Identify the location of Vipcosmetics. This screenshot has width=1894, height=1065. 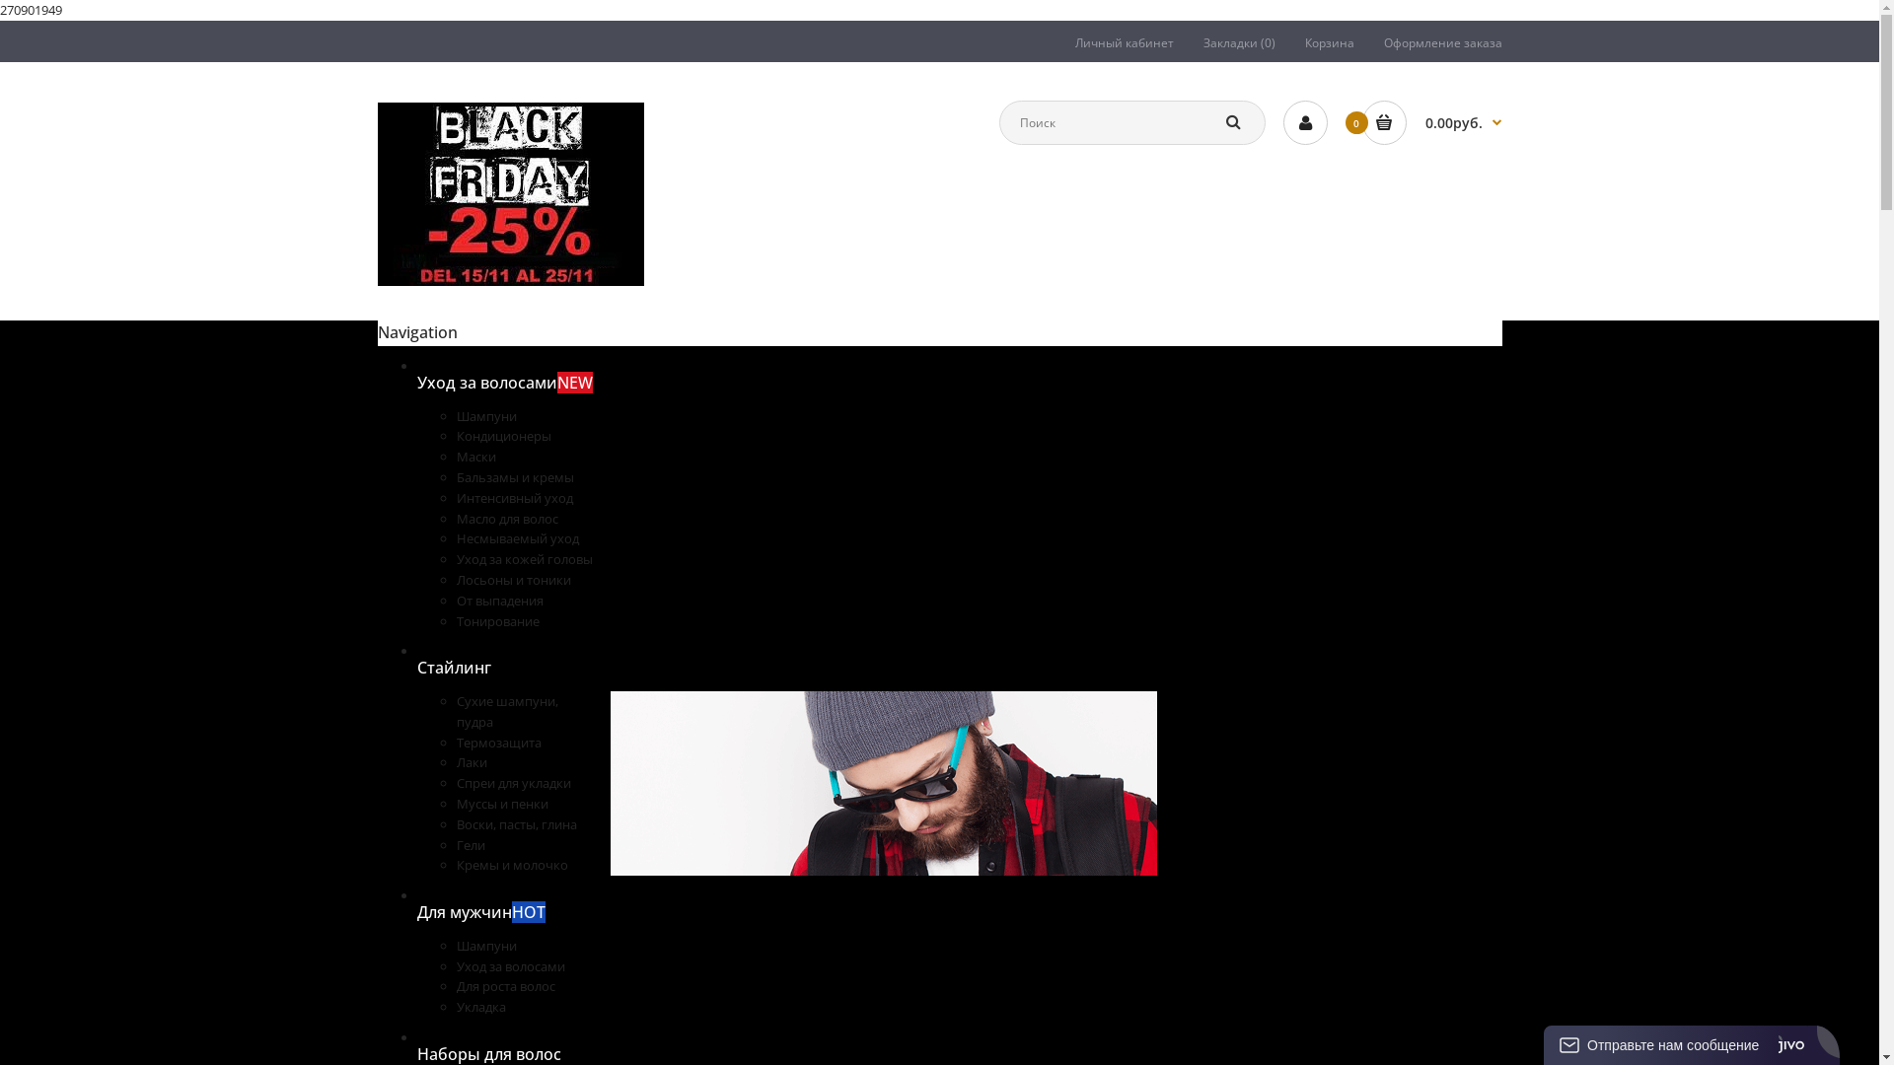
(510, 194).